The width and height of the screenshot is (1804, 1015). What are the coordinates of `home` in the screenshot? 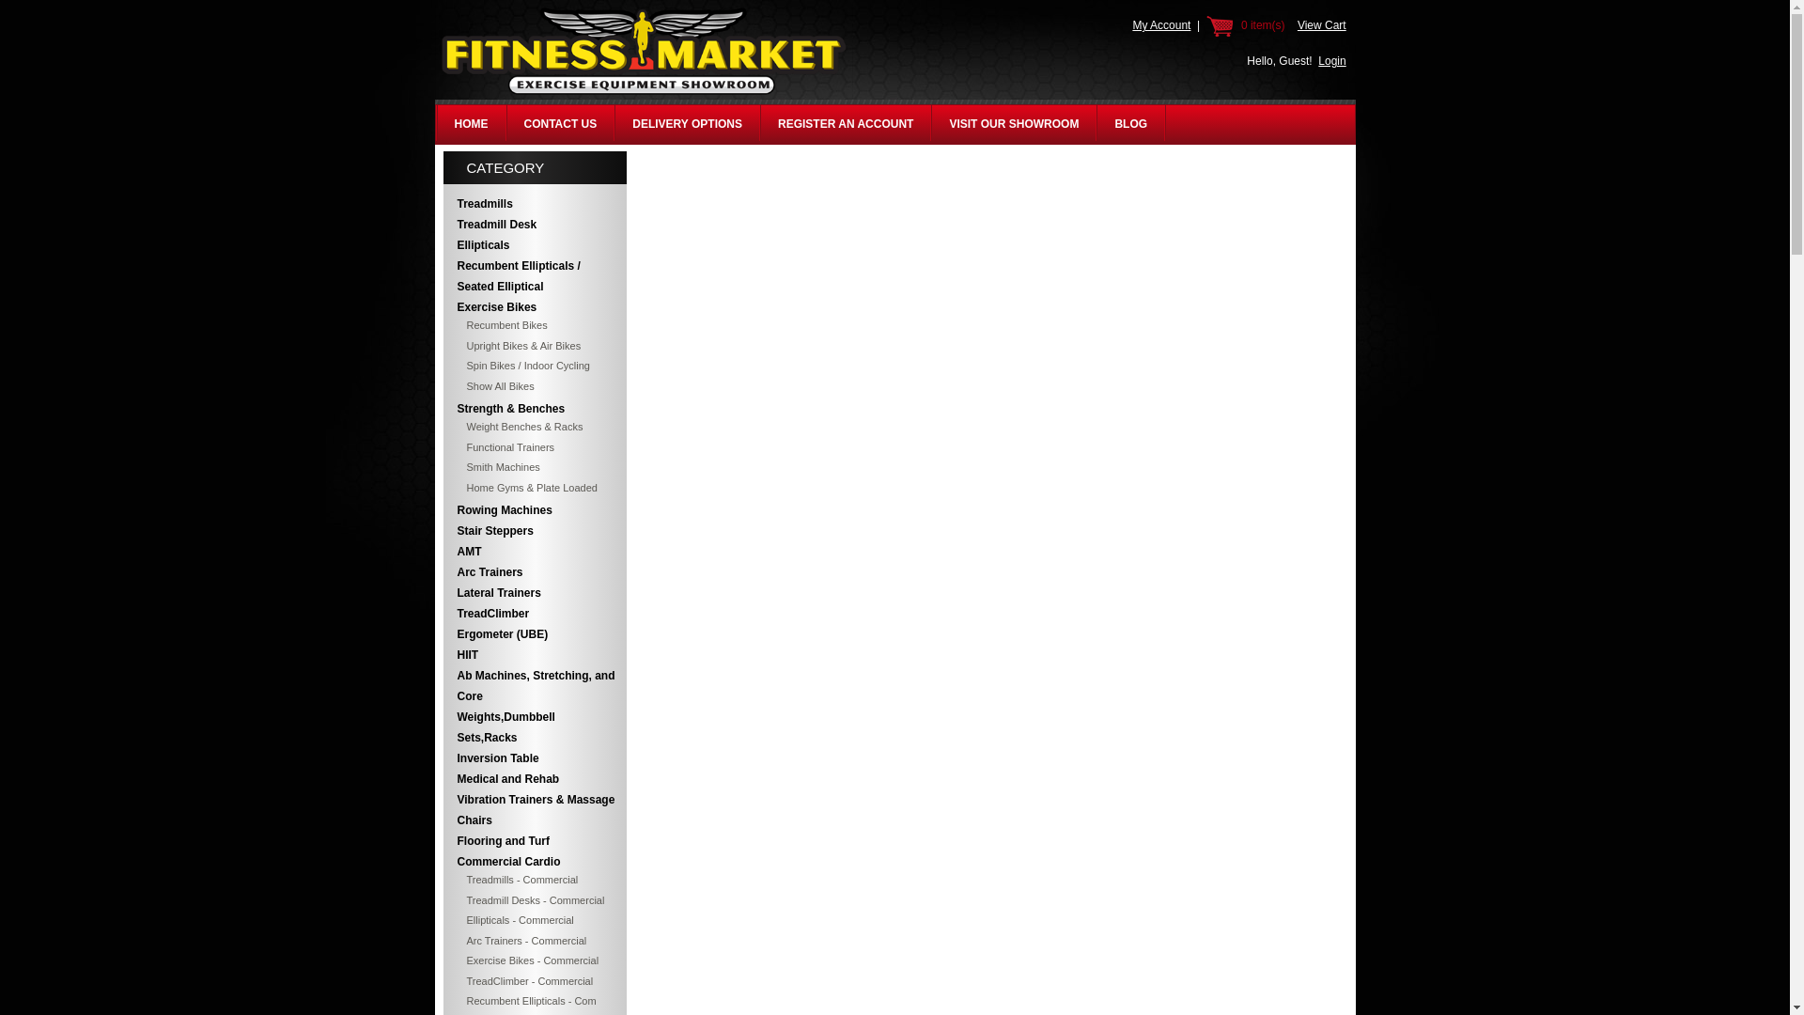 It's located at (643, 94).